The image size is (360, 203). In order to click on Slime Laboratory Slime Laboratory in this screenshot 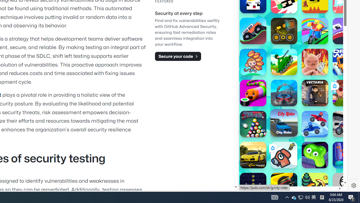, I will do `click(315, 155)`.